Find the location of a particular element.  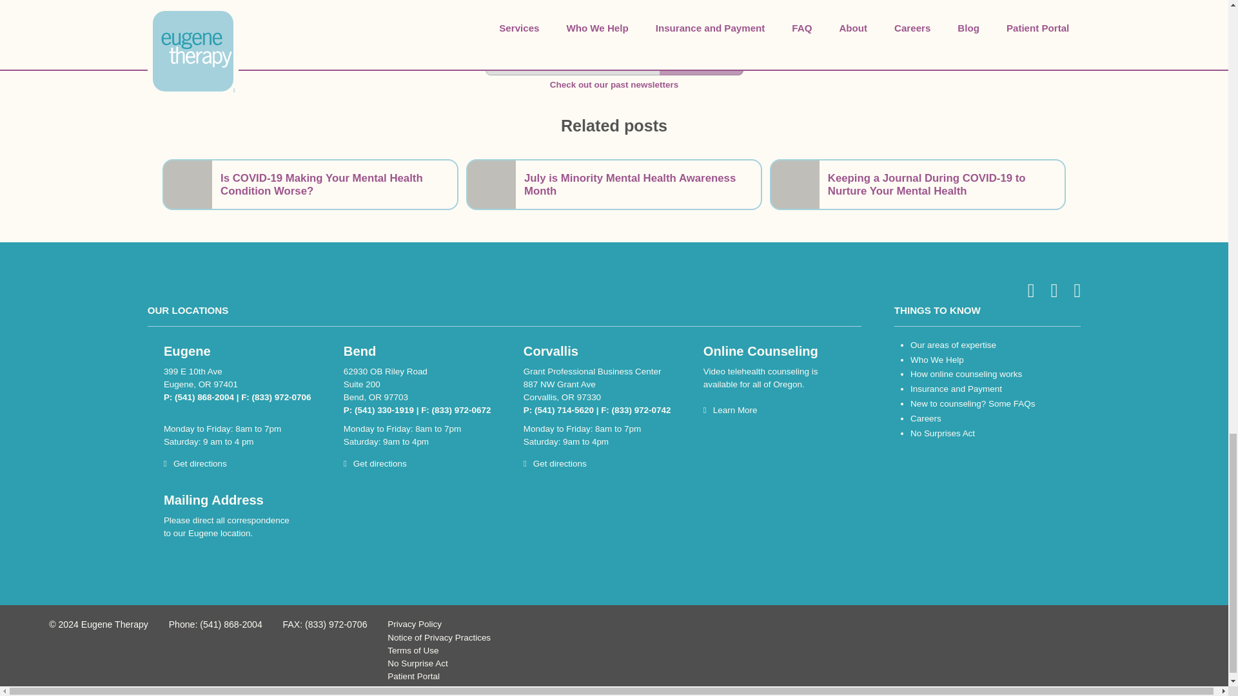

Mental health is located at coordinates (614, 6).